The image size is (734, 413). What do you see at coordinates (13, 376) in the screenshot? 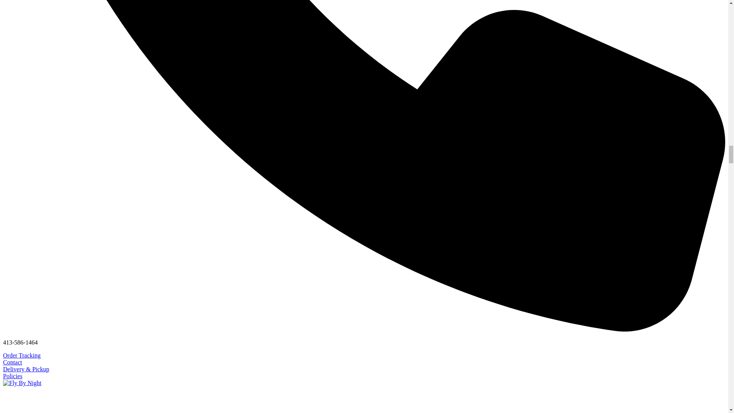
I see `Policies` at bounding box center [13, 376].